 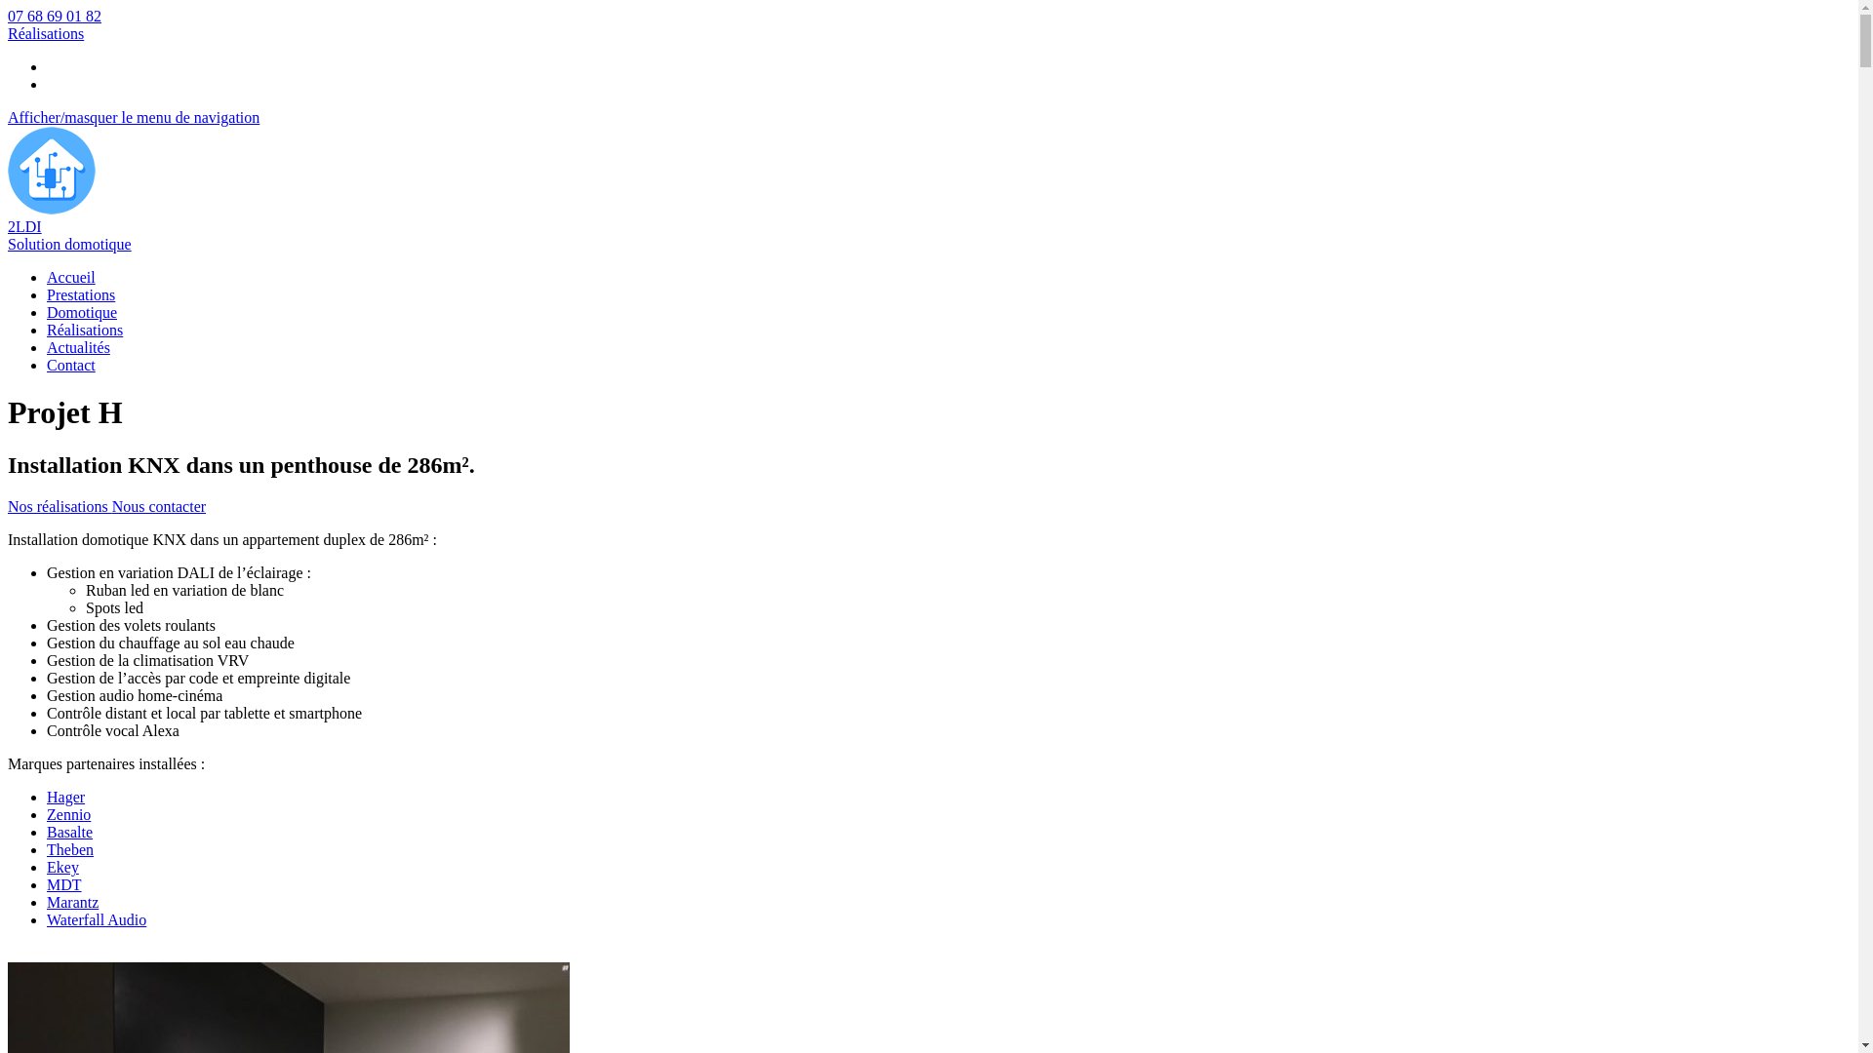 I want to click on MDT, so click(x=64, y=885).